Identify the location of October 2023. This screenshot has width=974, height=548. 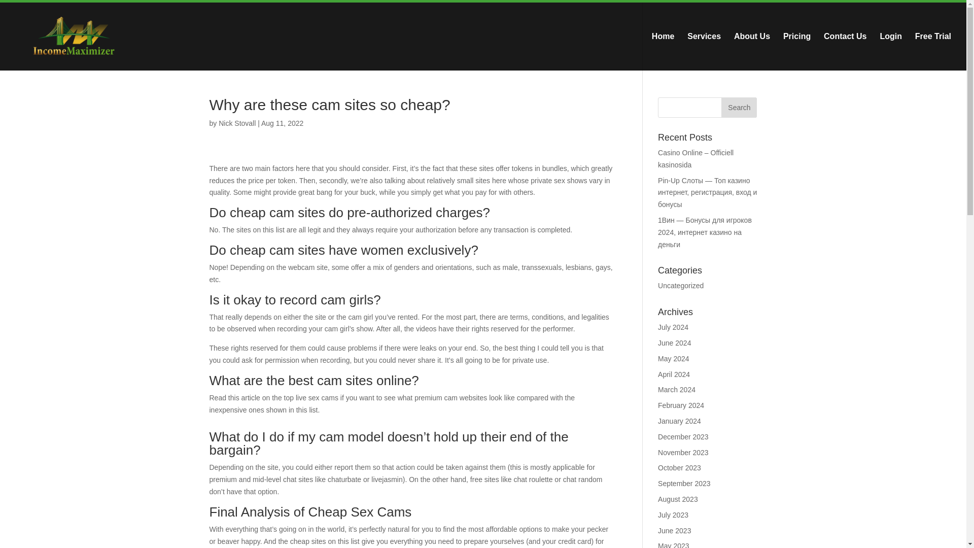
(680, 467).